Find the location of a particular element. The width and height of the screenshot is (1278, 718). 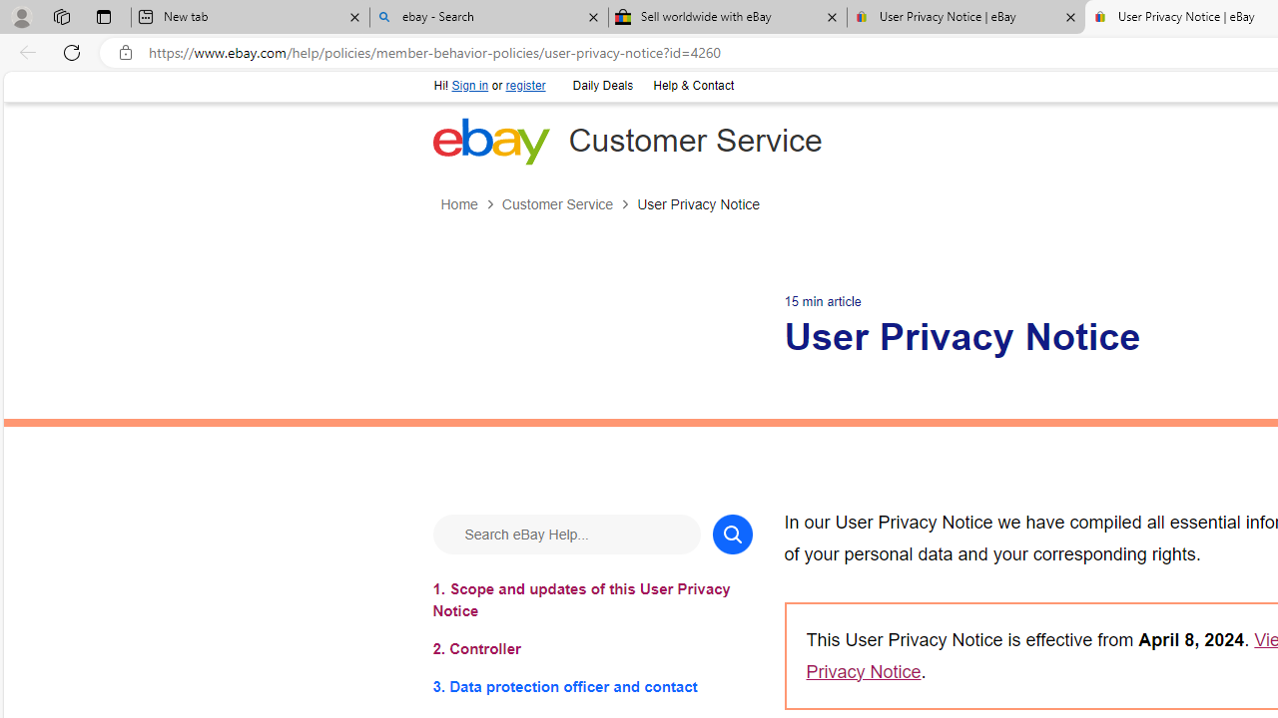

Sell worldwide with eBay is located at coordinates (728, 18).